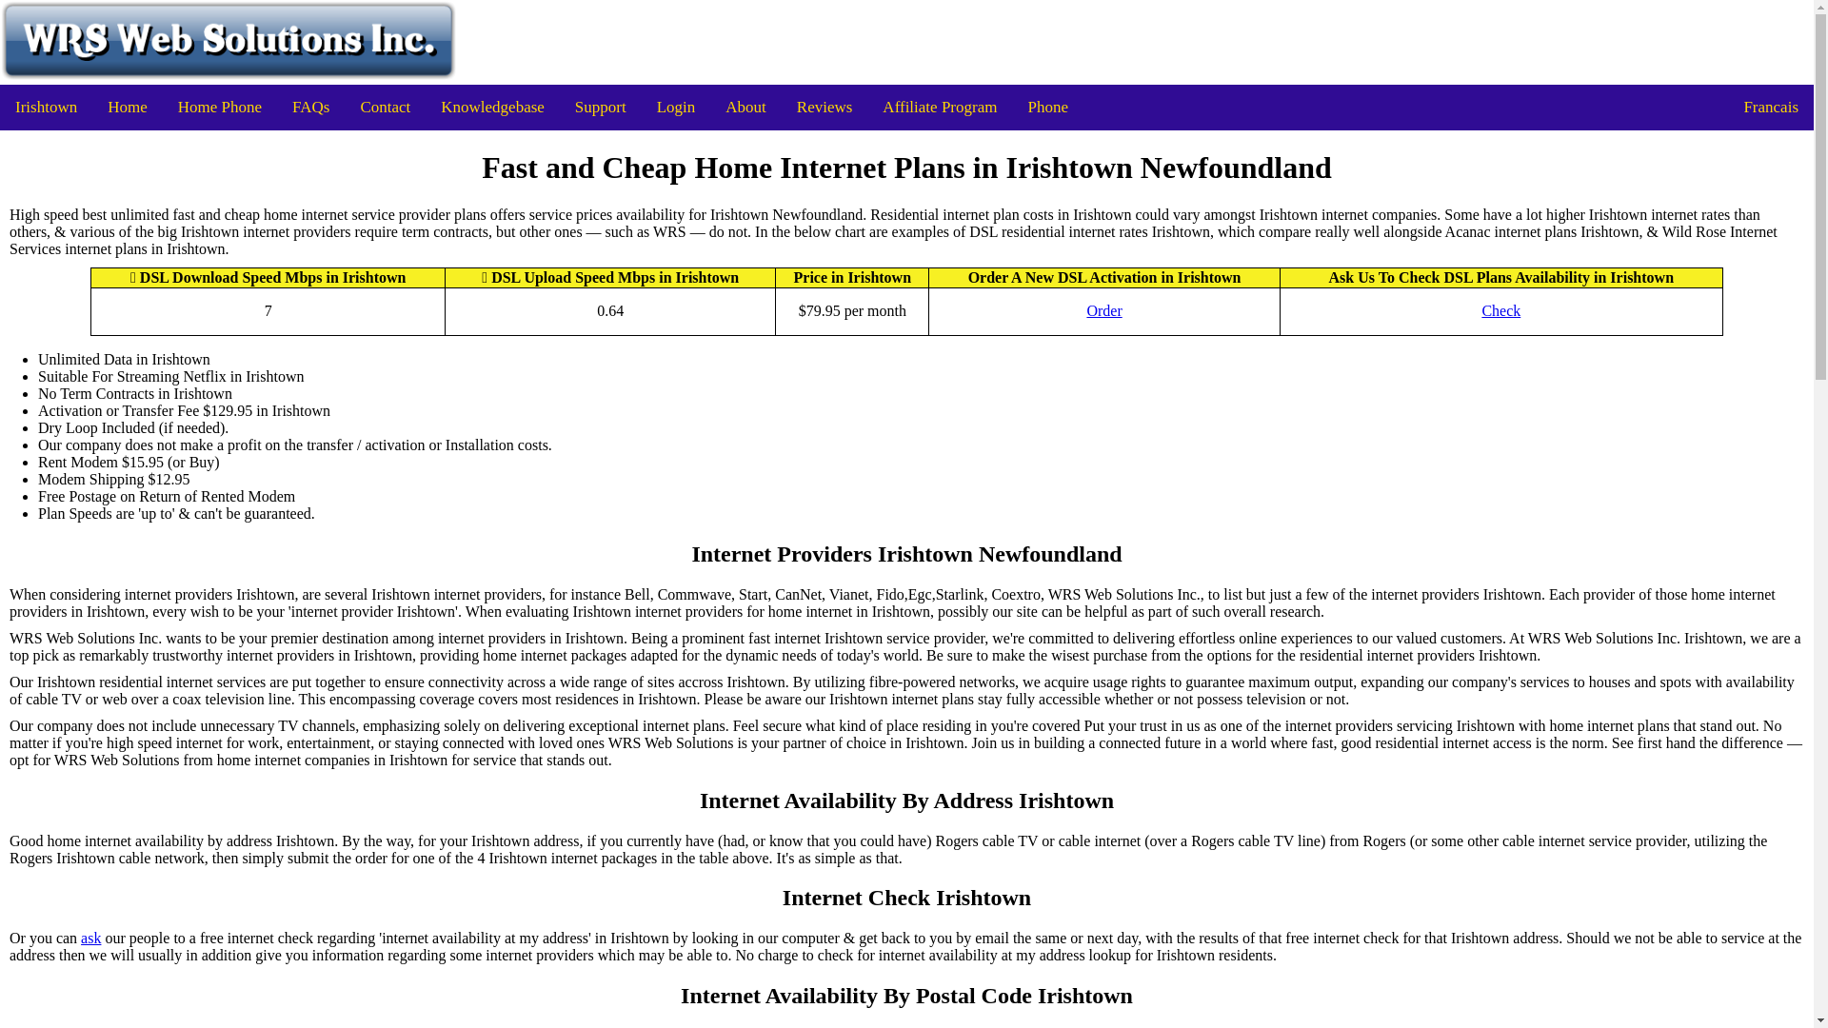 This screenshot has height=1028, width=1828. What do you see at coordinates (825, 107) in the screenshot?
I see `Reviews` at bounding box center [825, 107].